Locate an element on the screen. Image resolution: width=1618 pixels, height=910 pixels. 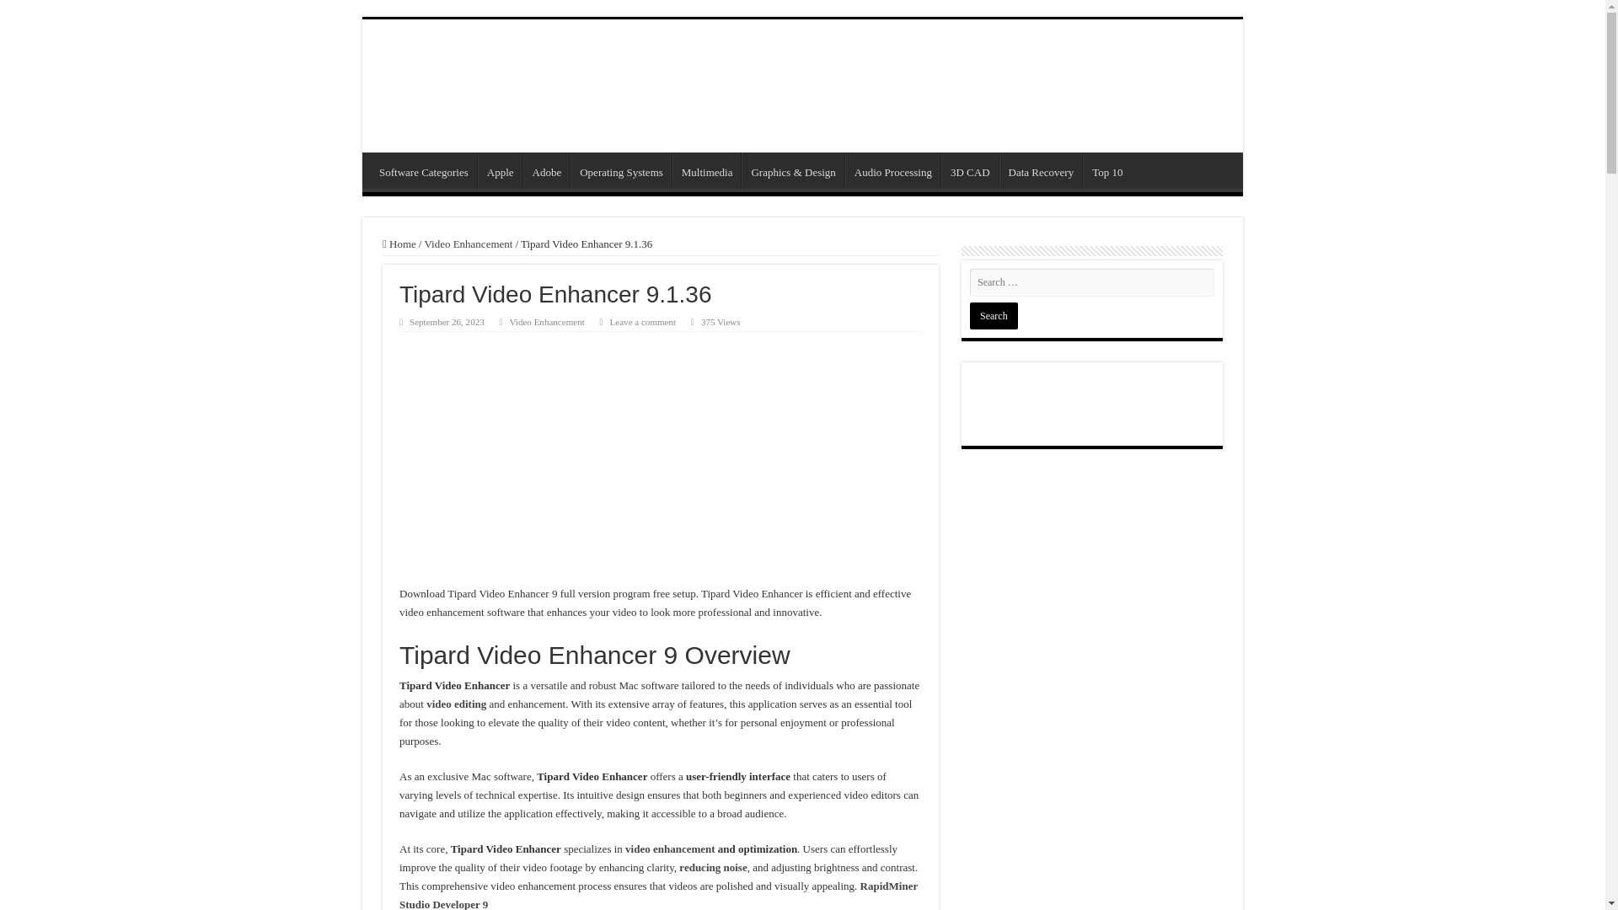
reducing noise is located at coordinates (713, 866).